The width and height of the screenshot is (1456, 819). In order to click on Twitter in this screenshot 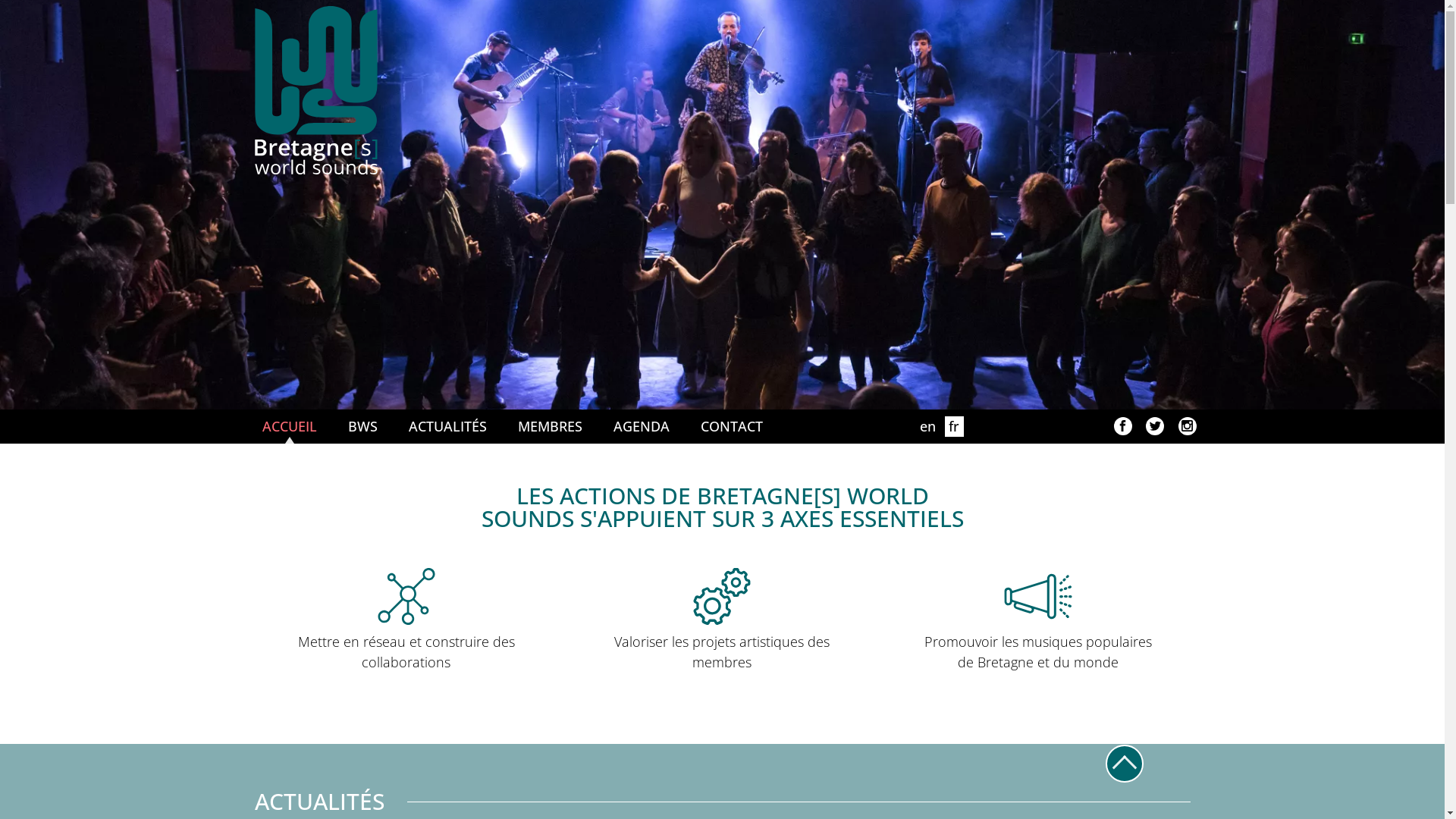, I will do `click(1188, 426)`.